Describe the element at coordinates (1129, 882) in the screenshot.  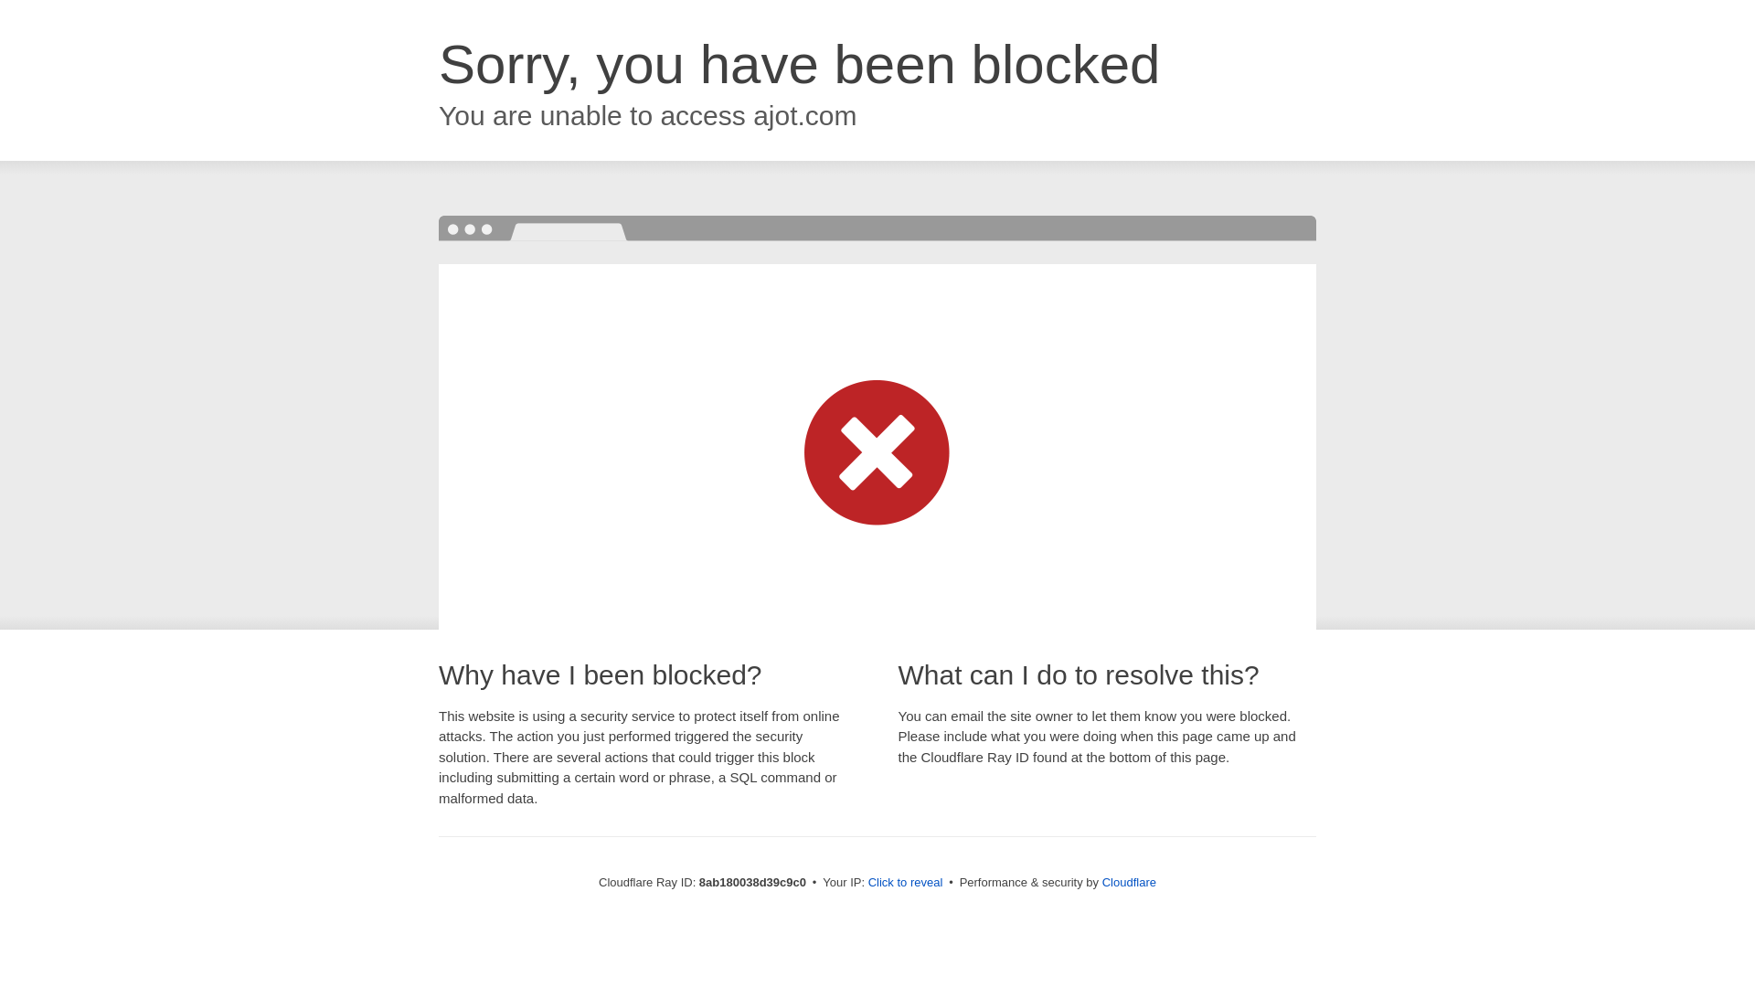
I see `Cloudflare` at that location.